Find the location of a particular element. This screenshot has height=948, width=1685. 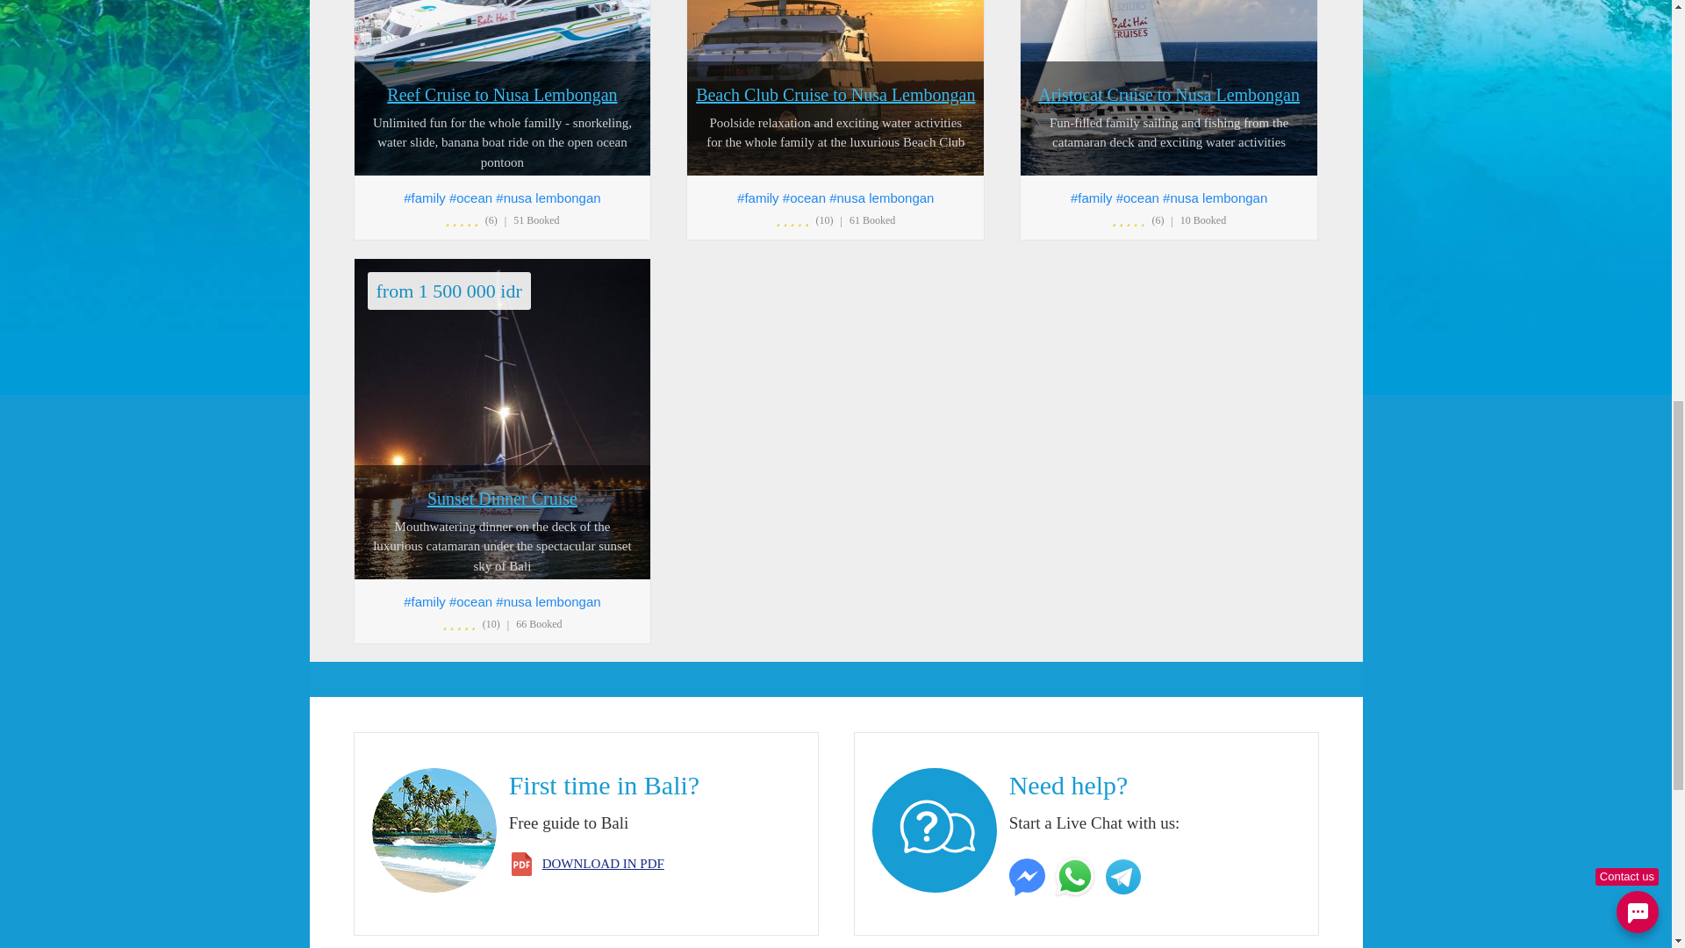

Chat with us on WhatsApp is located at coordinates (1076, 875).